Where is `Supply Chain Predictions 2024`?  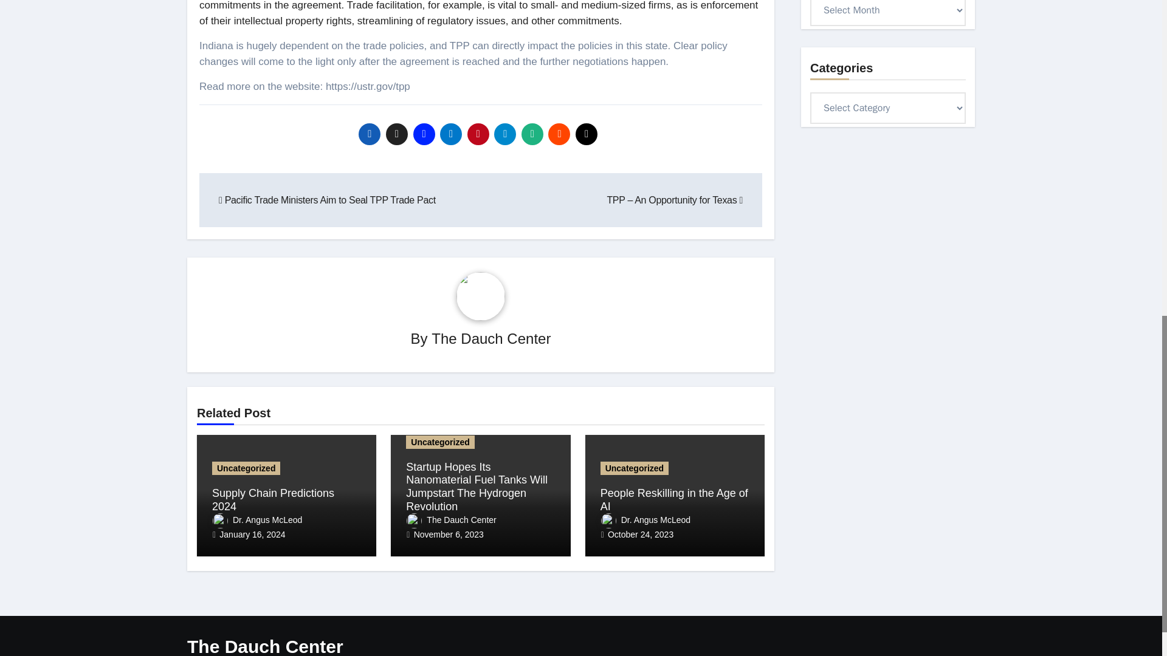 Supply Chain Predictions 2024 is located at coordinates (273, 499).